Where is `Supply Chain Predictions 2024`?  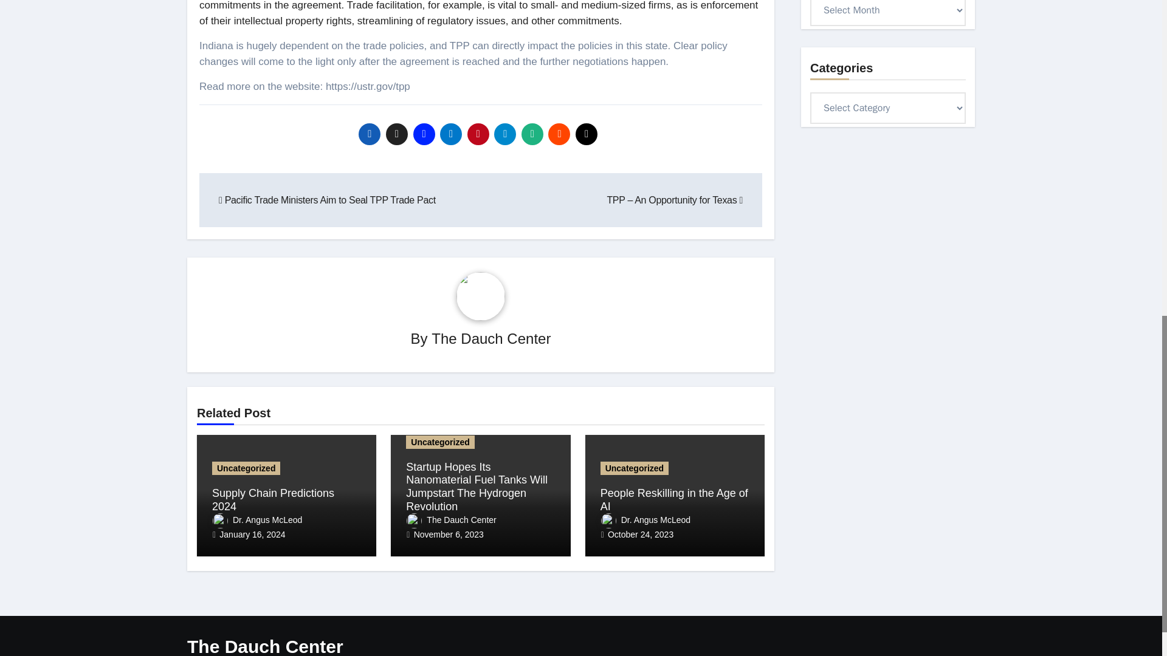 Supply Chain Predictions 2024 is located at coordinates (273, 499).